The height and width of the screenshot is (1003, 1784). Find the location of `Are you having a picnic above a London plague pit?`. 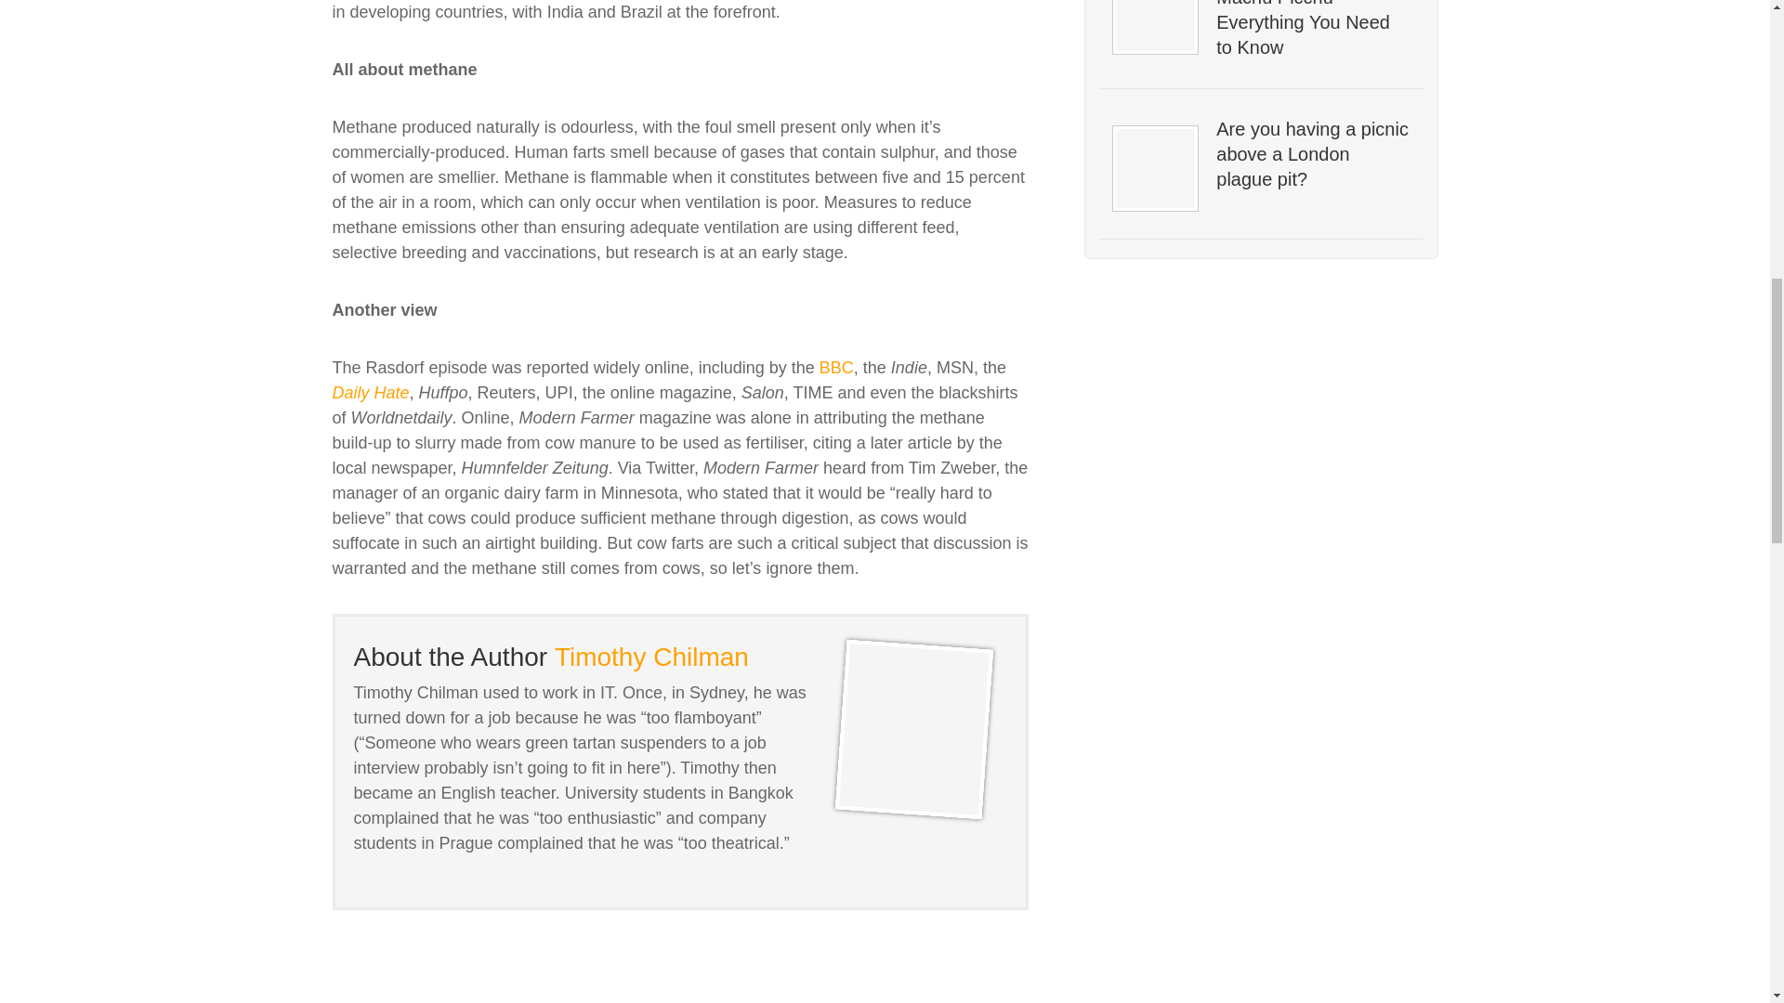

Are you having a picnic above a London plague pit? is located at coordinates (1312, 154).